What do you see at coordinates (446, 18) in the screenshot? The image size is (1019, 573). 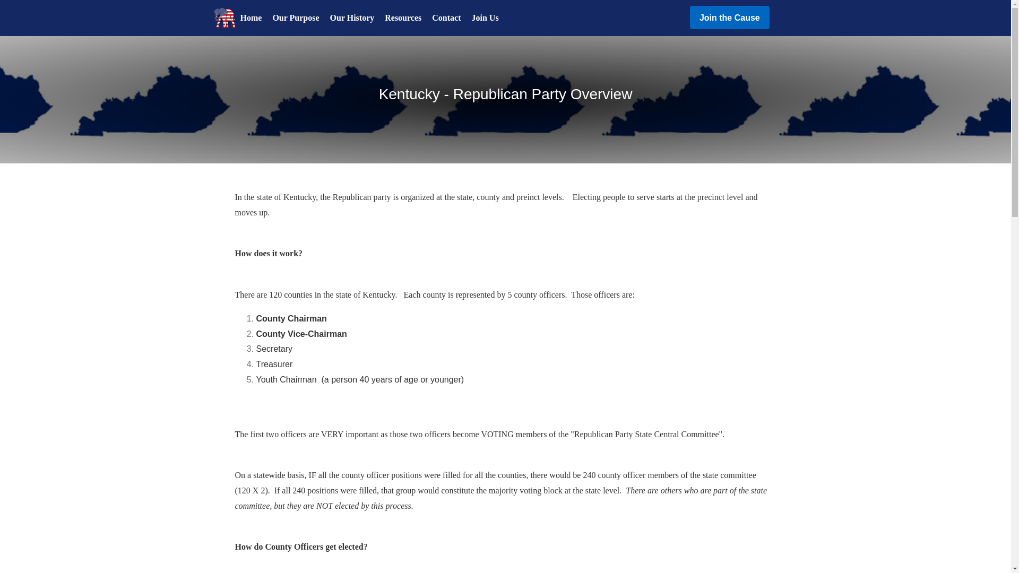 I see `Contact` at bounding box center [446, 18].